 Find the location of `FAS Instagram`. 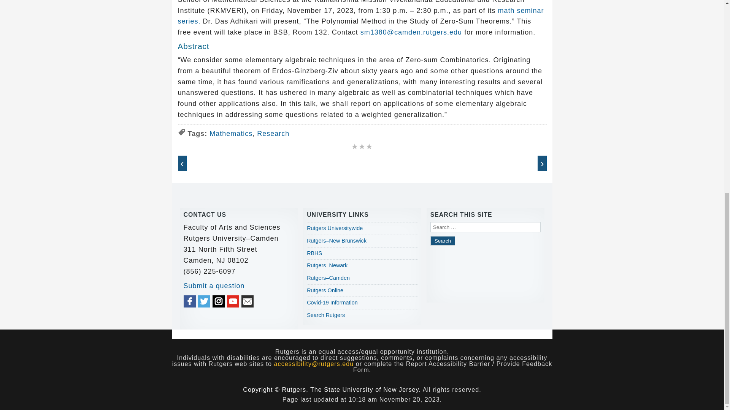

FAS Instagram is located at coordinates (218, 301).